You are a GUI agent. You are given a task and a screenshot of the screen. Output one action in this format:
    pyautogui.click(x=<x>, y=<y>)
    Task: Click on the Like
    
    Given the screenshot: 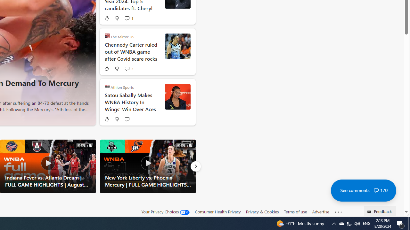 What is the action you would take?
    pyautogui.click(x=106, y=119)
    